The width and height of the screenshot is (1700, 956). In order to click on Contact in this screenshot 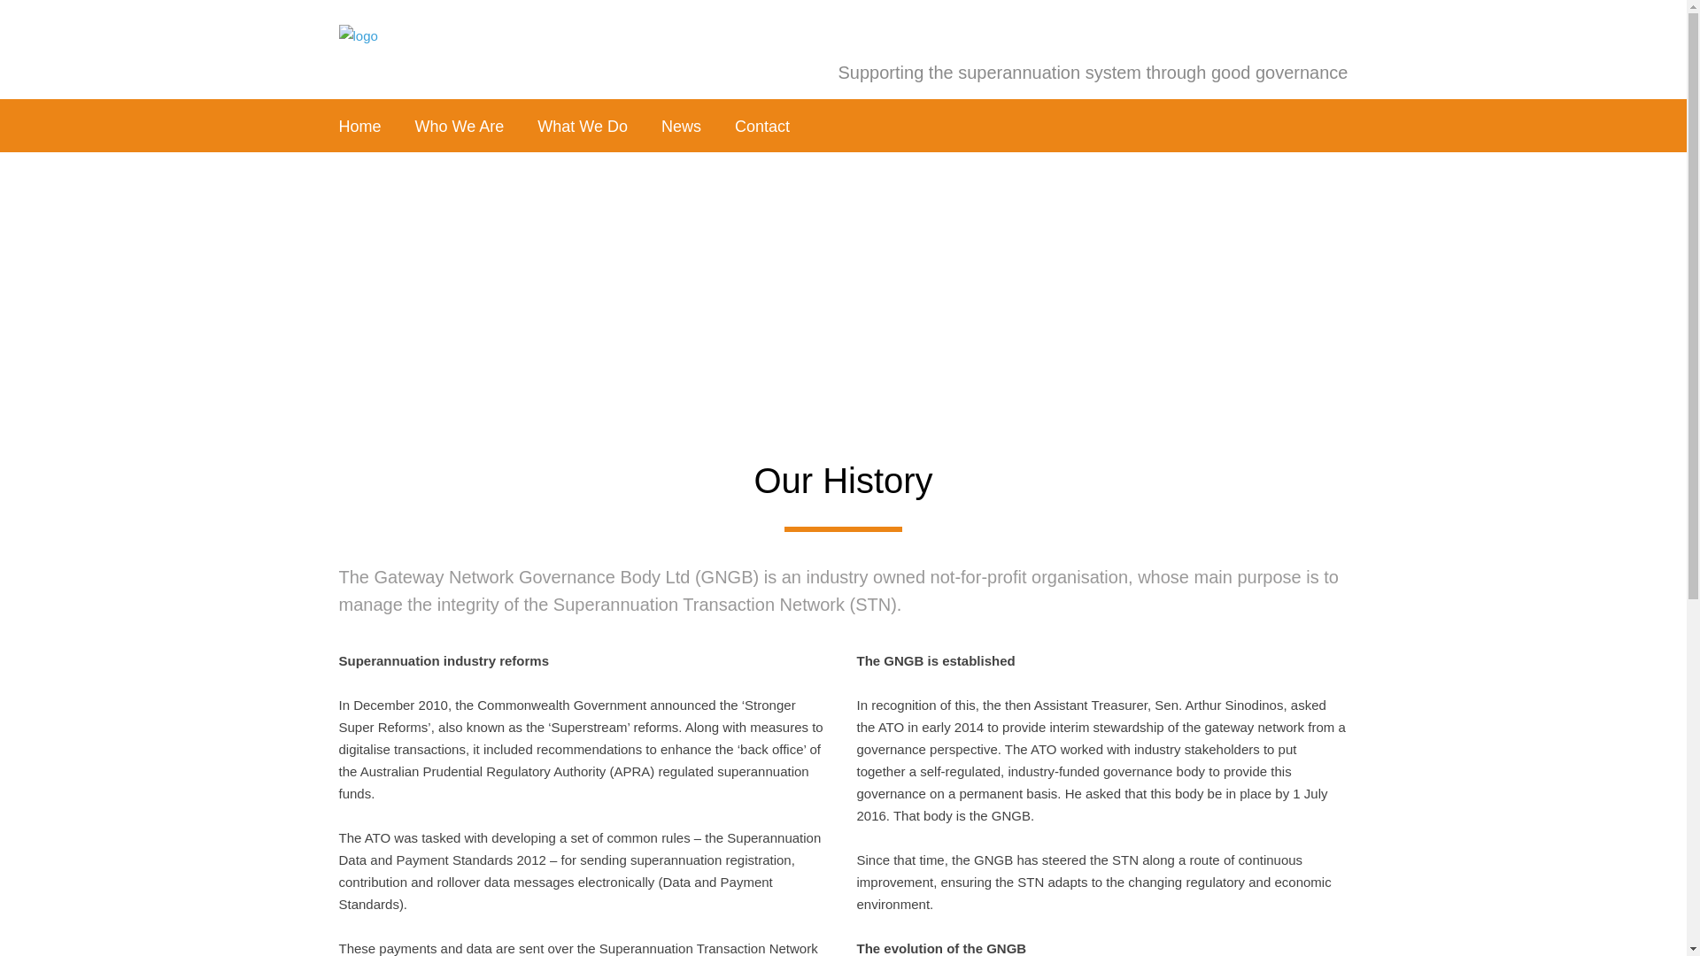, I will do `click(754, 126)`.